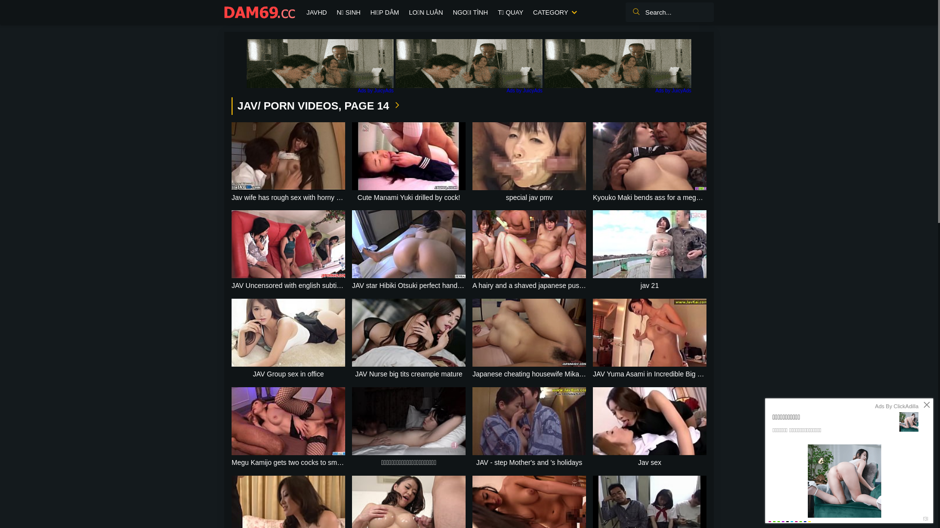 This screenshot has height=528, width=940. I want to click on Megu Kamijo gets two cocks to smash her holes, so click(288, 428).